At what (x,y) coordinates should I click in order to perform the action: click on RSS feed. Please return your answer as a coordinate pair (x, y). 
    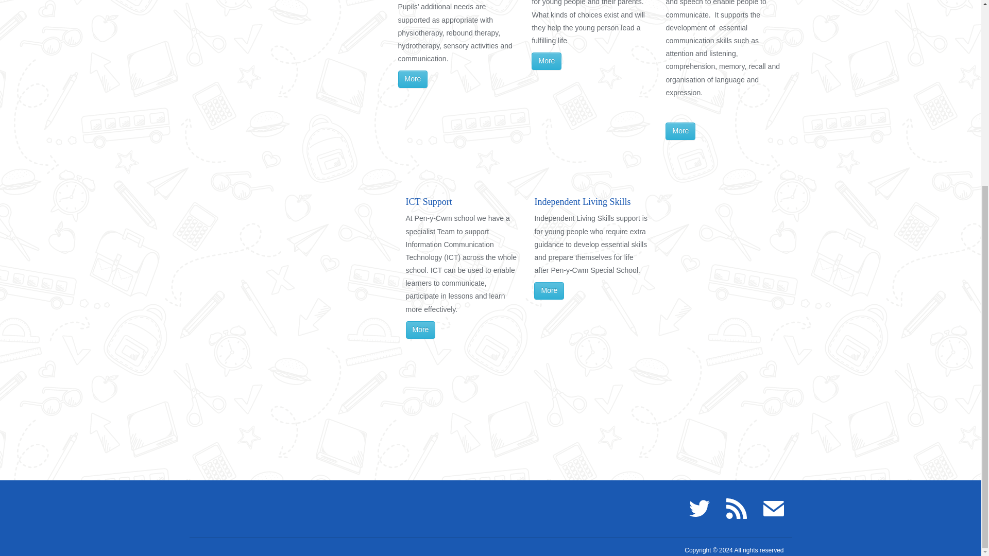
    Looking at the image, I should click on (736, 508).